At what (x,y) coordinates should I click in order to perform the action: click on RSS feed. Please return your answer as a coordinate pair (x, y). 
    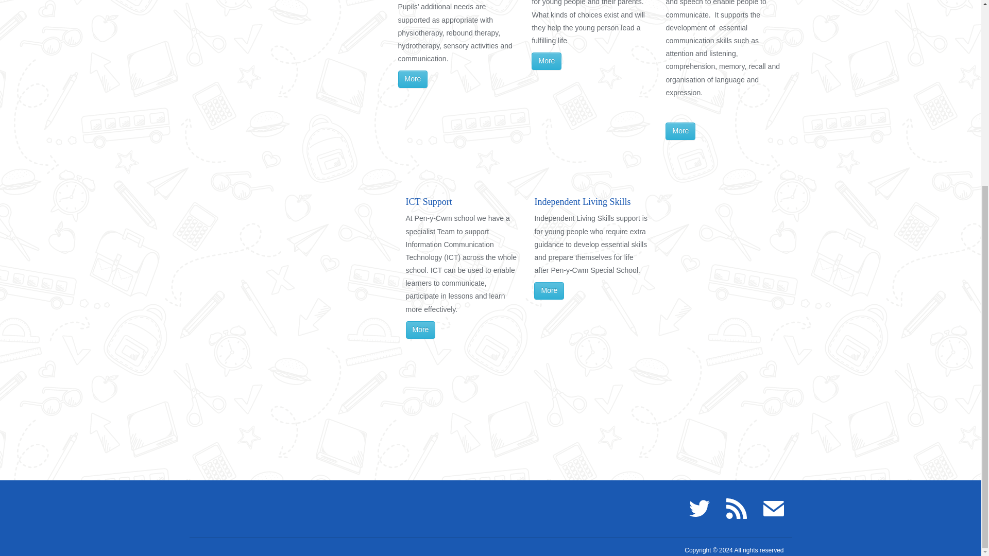
    Looking at the image, I should click on (736, 508).